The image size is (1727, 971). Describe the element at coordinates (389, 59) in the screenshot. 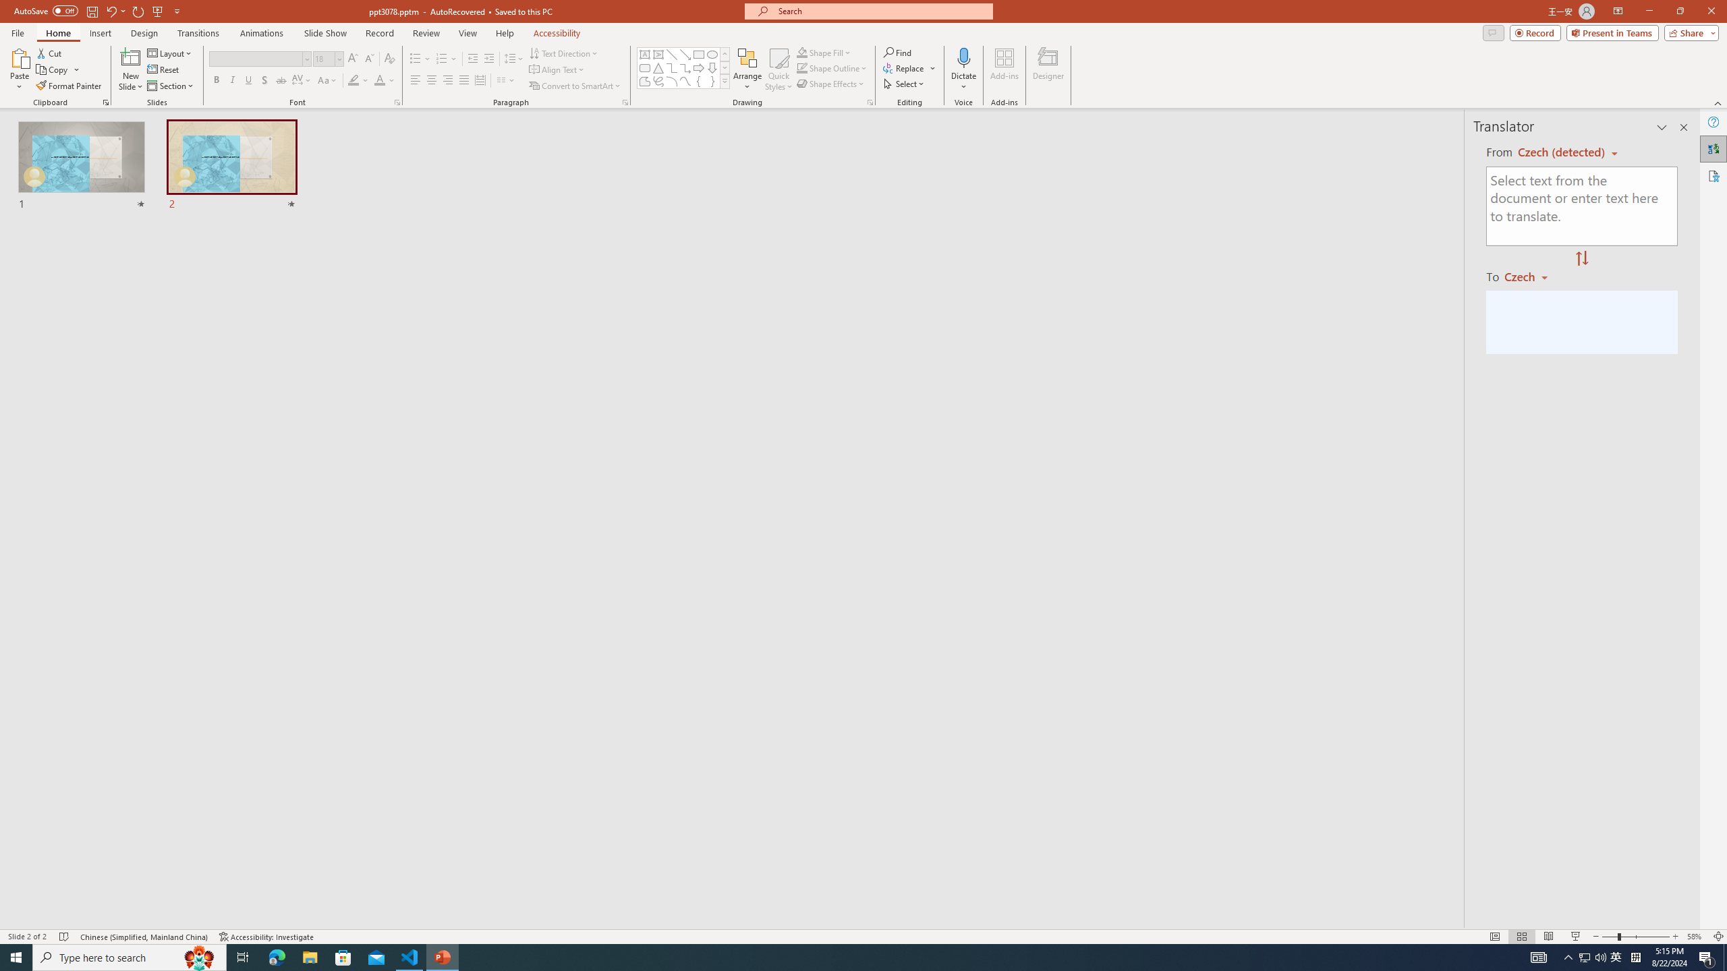

I see `Clear Formatting` at that location.